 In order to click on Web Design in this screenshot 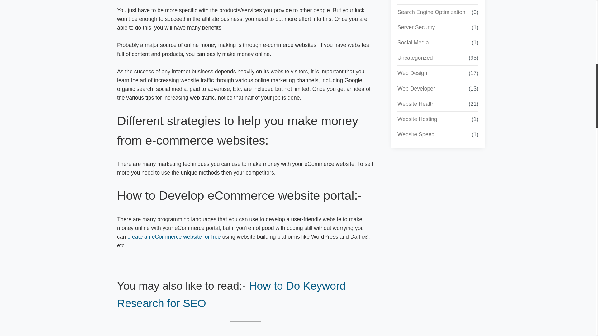, I will do `click(412, 73)`.